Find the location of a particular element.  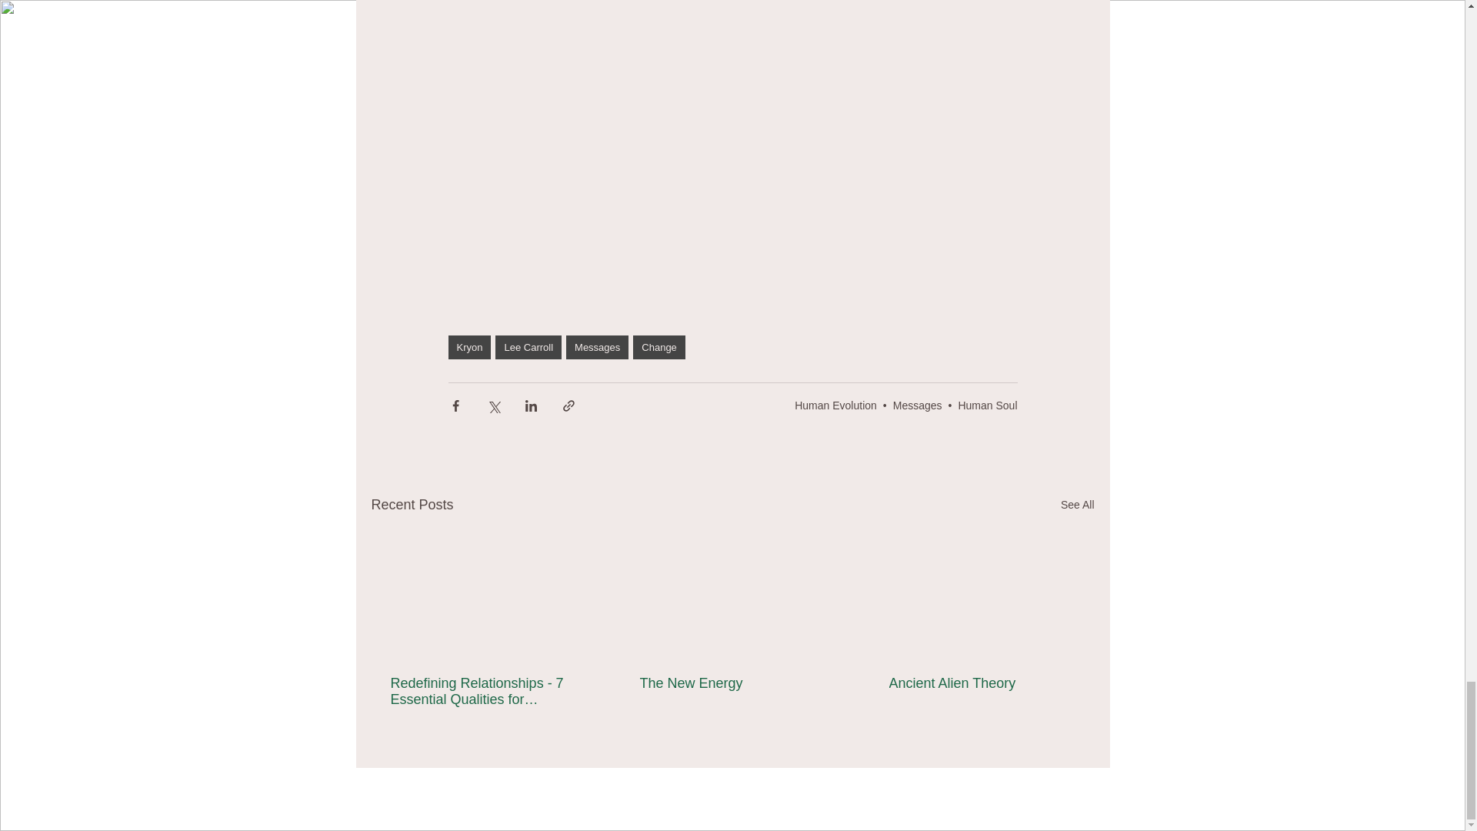

See All is located at coordinates (1077, 505).